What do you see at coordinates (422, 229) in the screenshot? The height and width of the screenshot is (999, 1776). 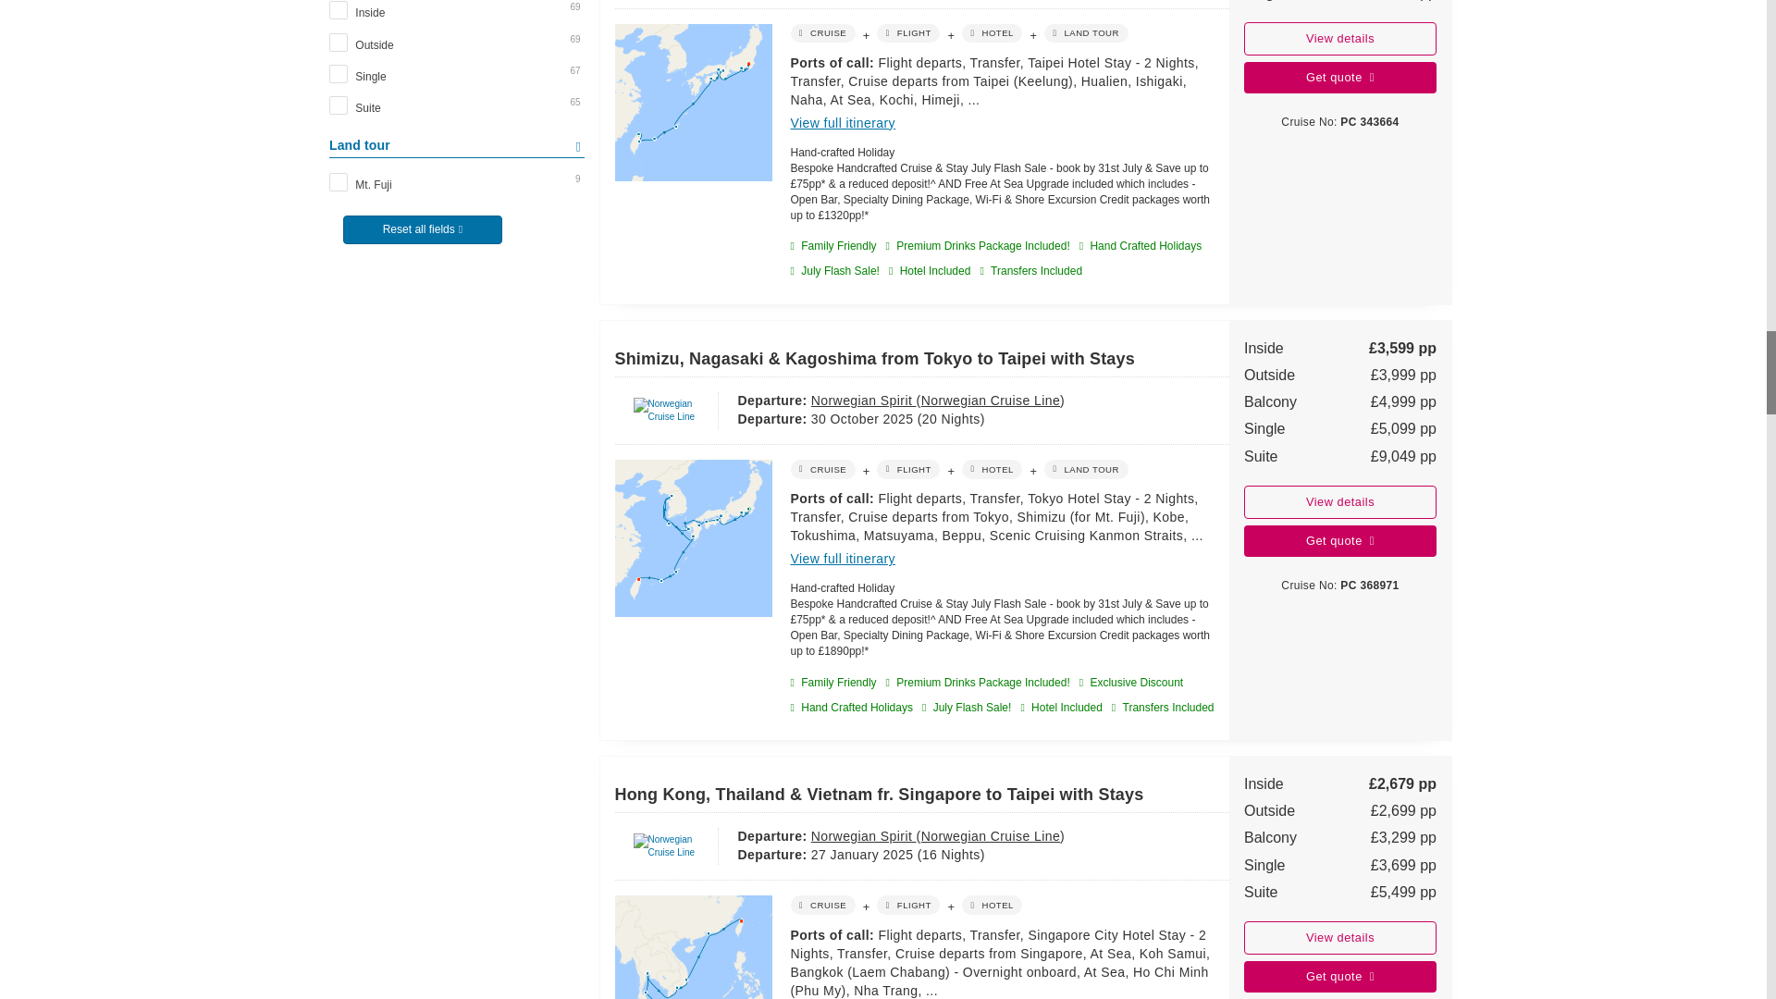 I see `Reset all fields` at bounding box center [422, 229].